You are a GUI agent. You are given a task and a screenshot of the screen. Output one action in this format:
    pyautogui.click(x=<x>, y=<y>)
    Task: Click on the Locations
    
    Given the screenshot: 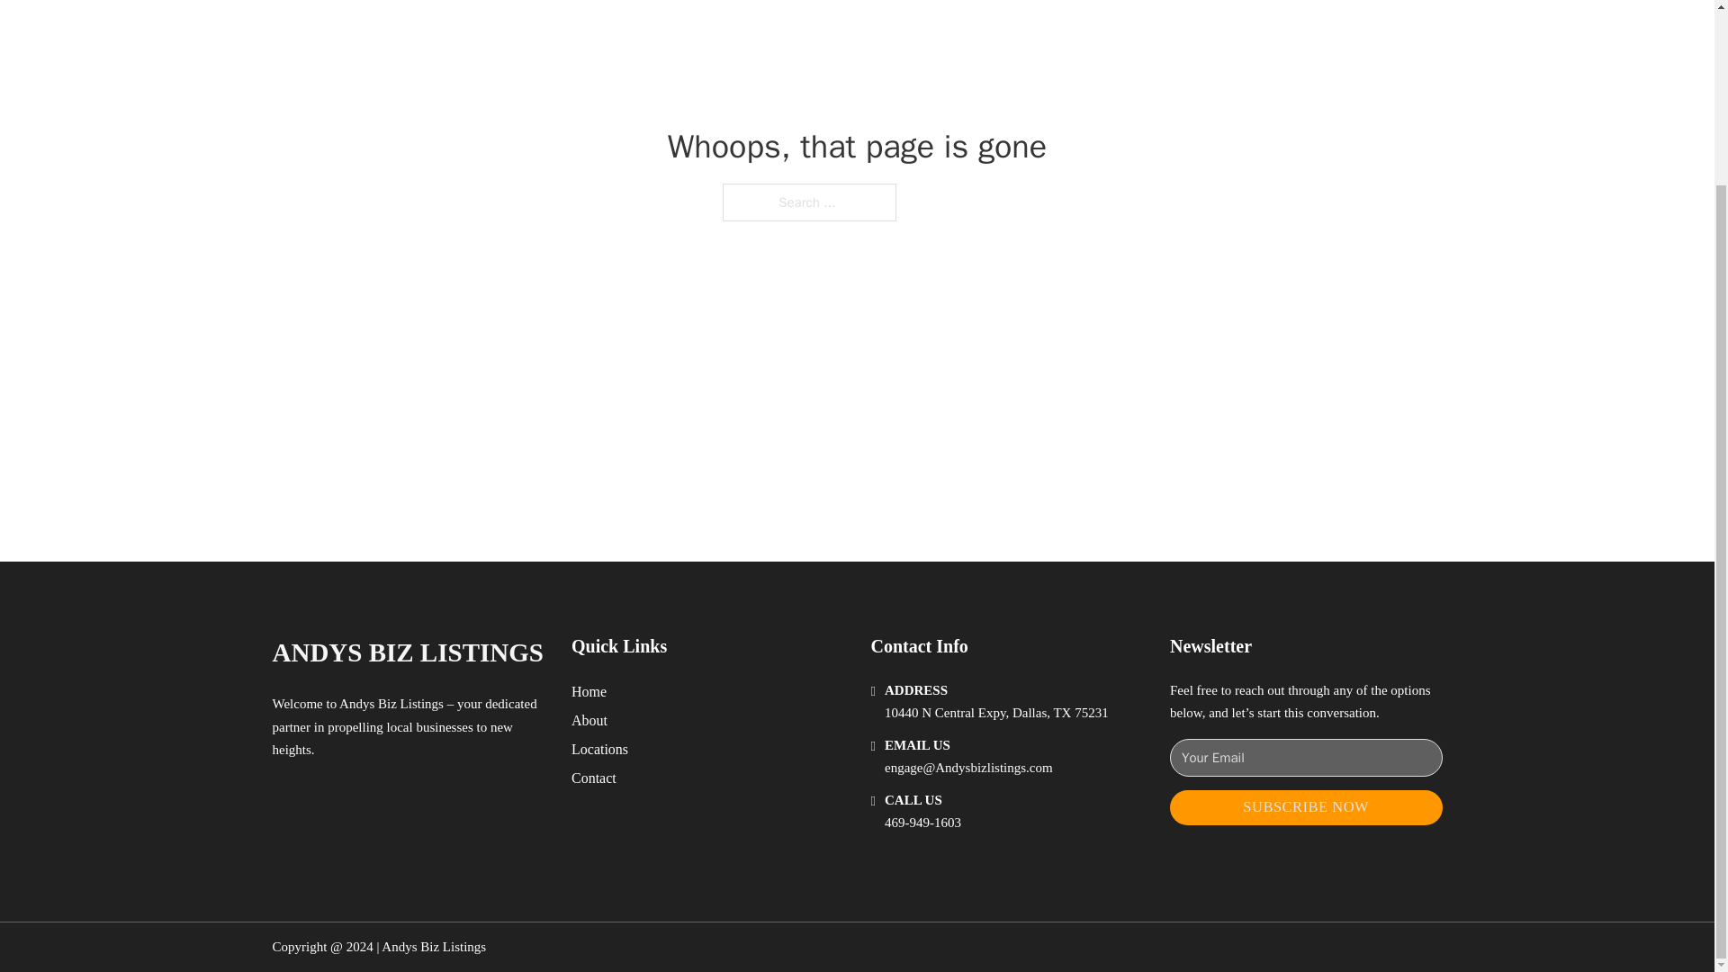 What is the action you would take?
    pyautogui.click(x=599, y=749)
    